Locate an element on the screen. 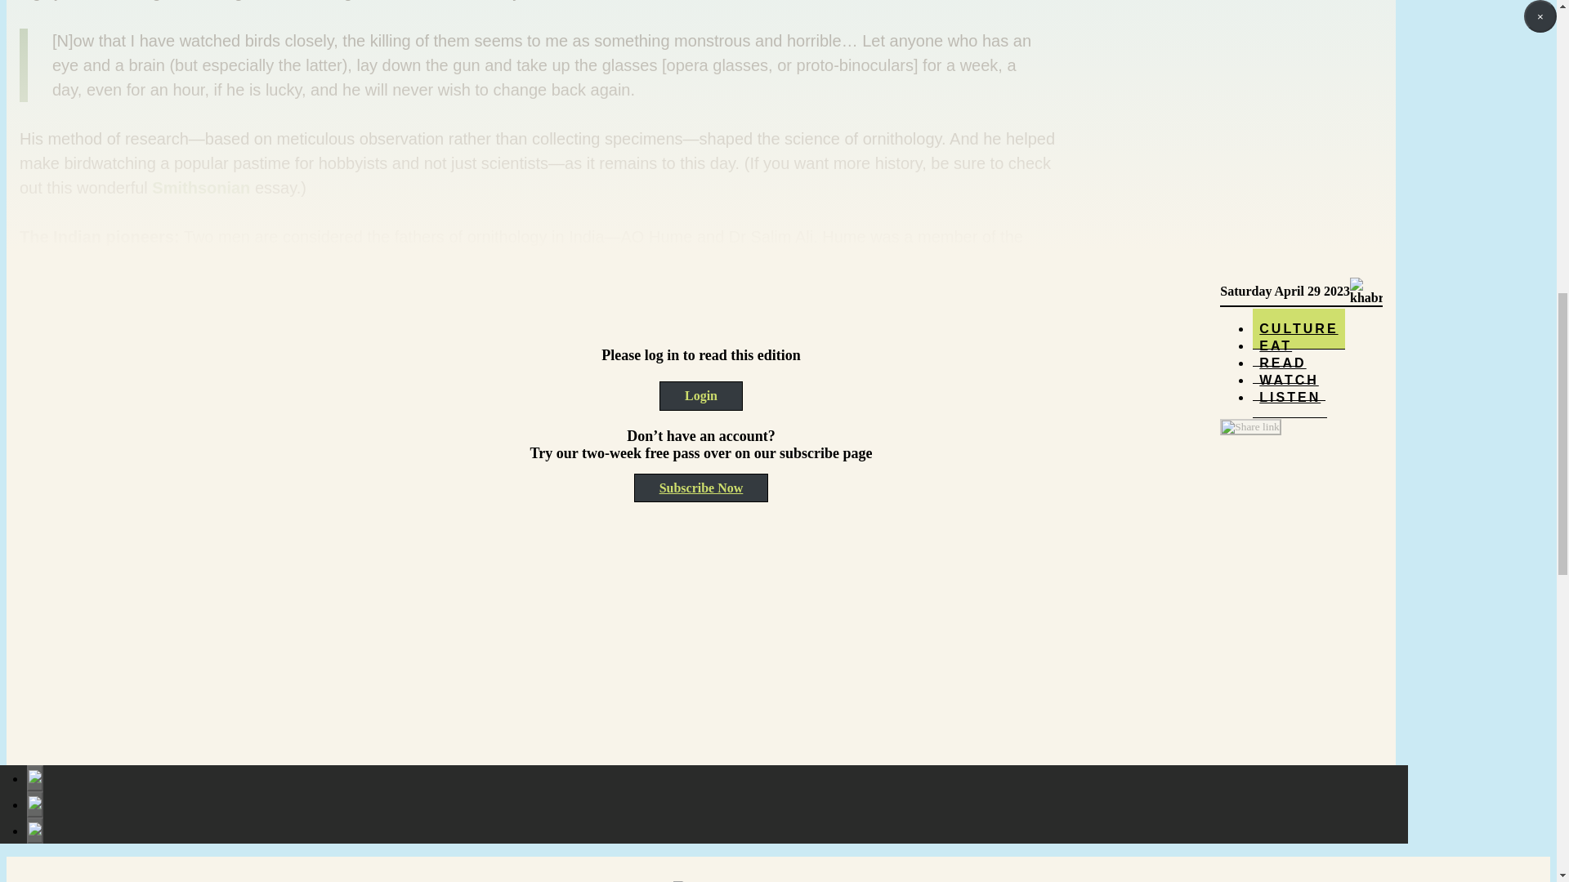 The image size is (1569, 882). LISTEN is located at coordinates (1290, 24).